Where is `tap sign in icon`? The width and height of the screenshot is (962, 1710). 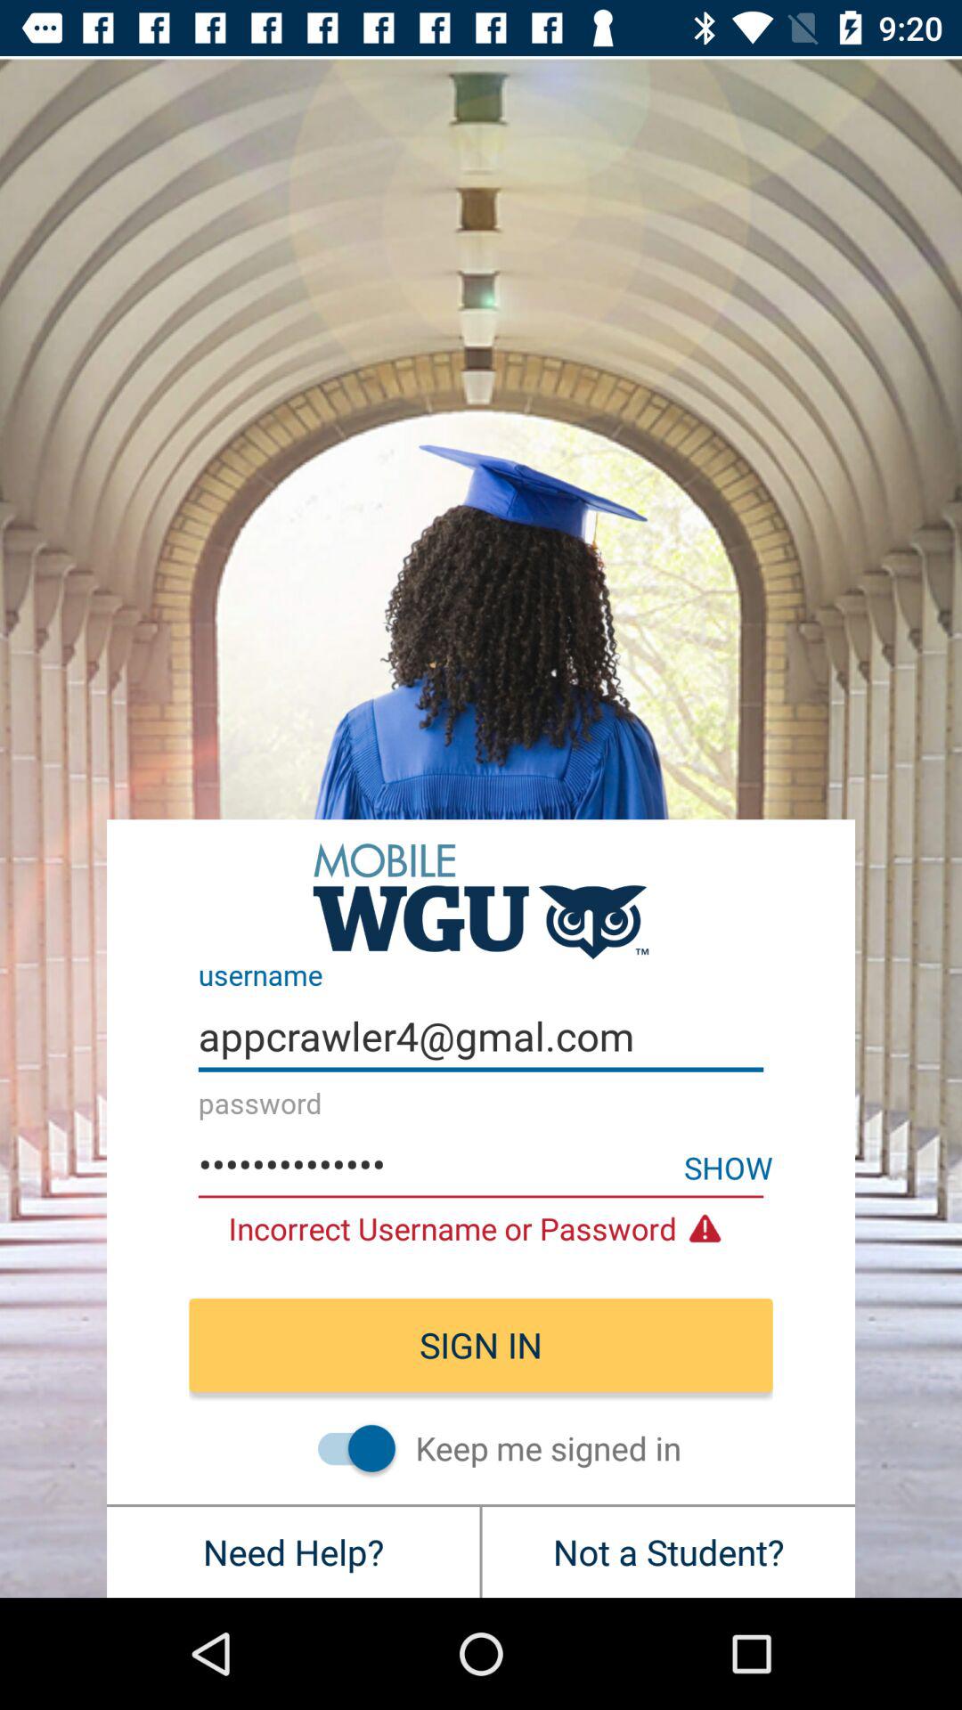
tap sign in icon is located at coordinates (481, 1345).